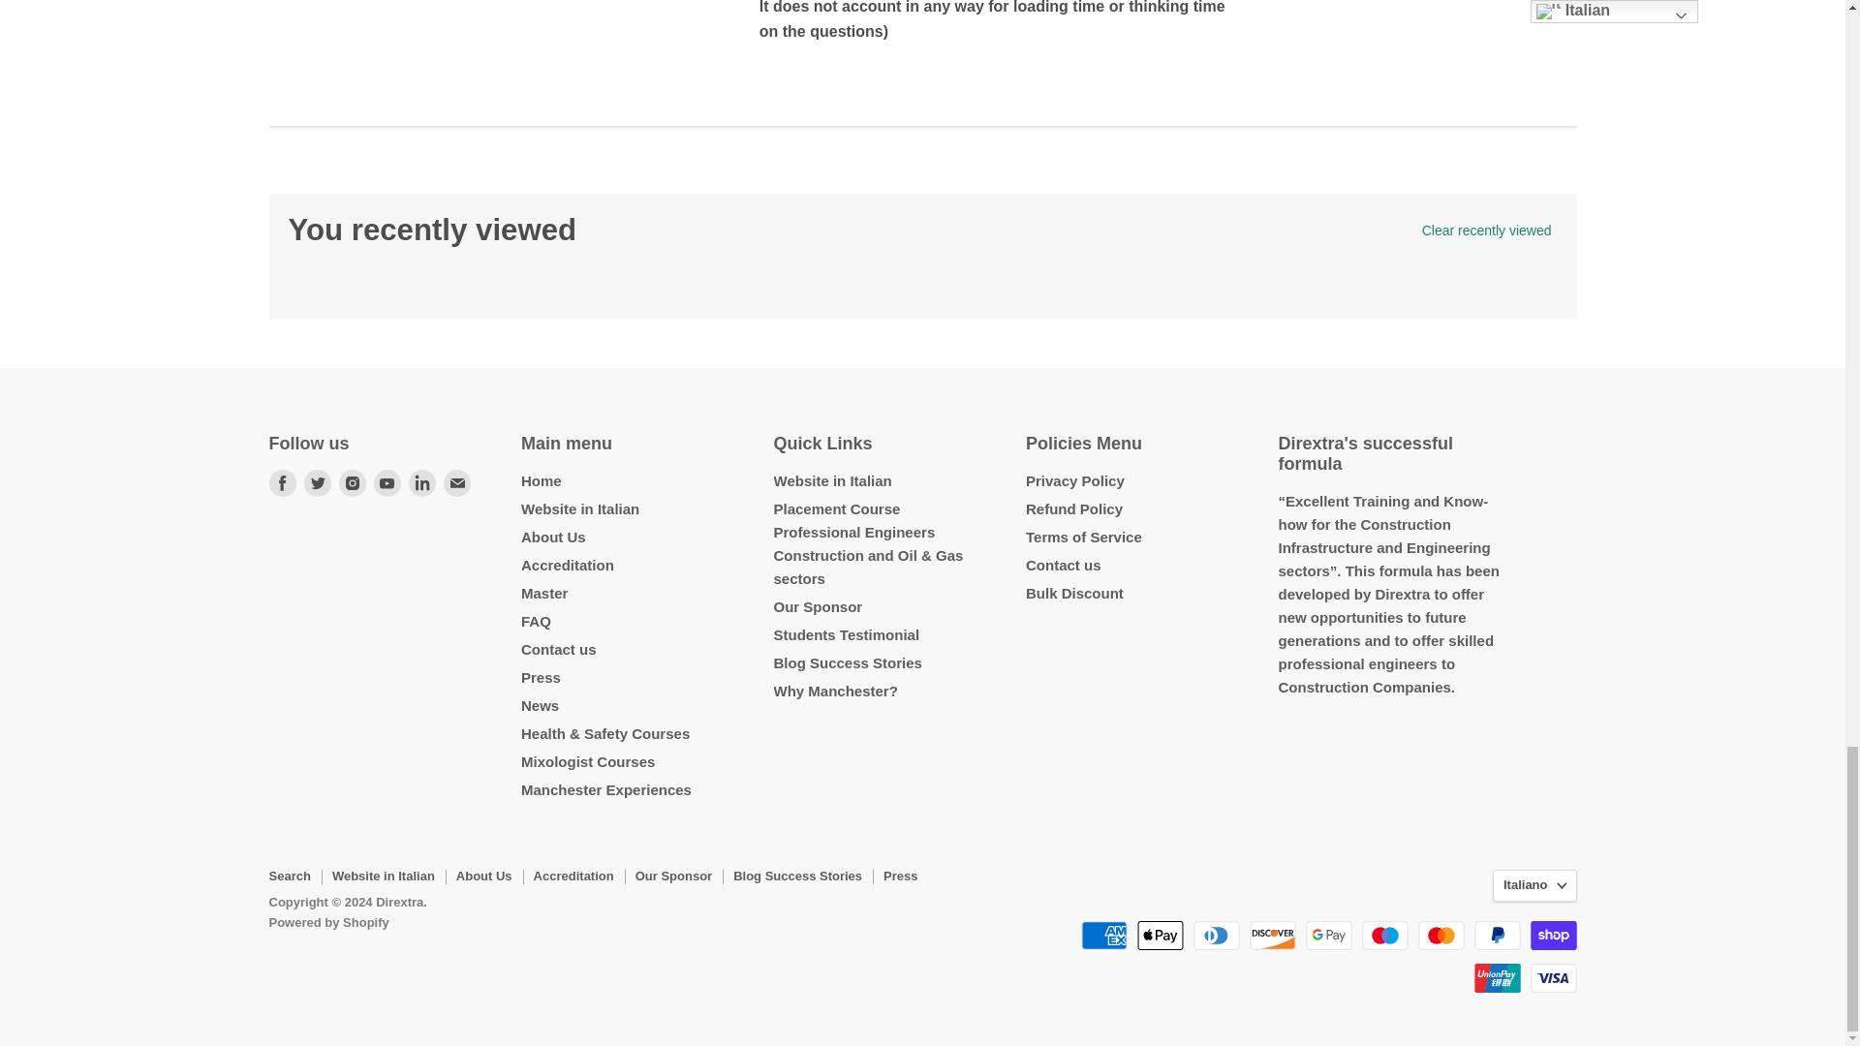  I want to click on LinkedIn, so click(422, 482).